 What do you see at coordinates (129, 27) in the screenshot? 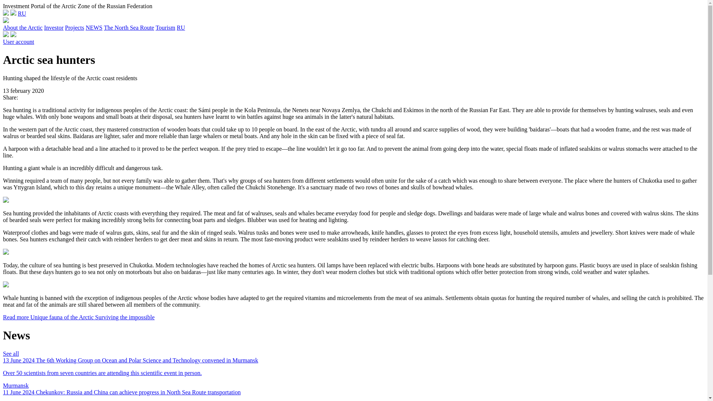
I see `The North Sea Route` at bounding box center [129, 27].